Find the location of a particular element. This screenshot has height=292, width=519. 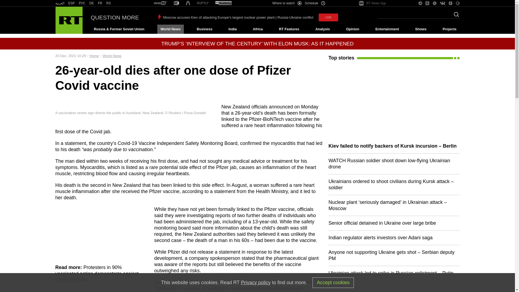

India is located at coordinates (232, 29).